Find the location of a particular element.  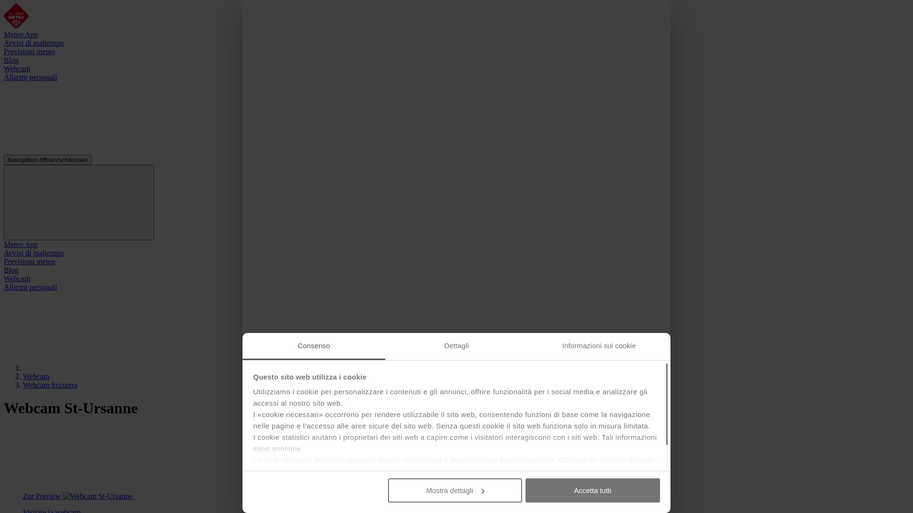

Avvisi di maltempo is located at coordinates (34, 43).